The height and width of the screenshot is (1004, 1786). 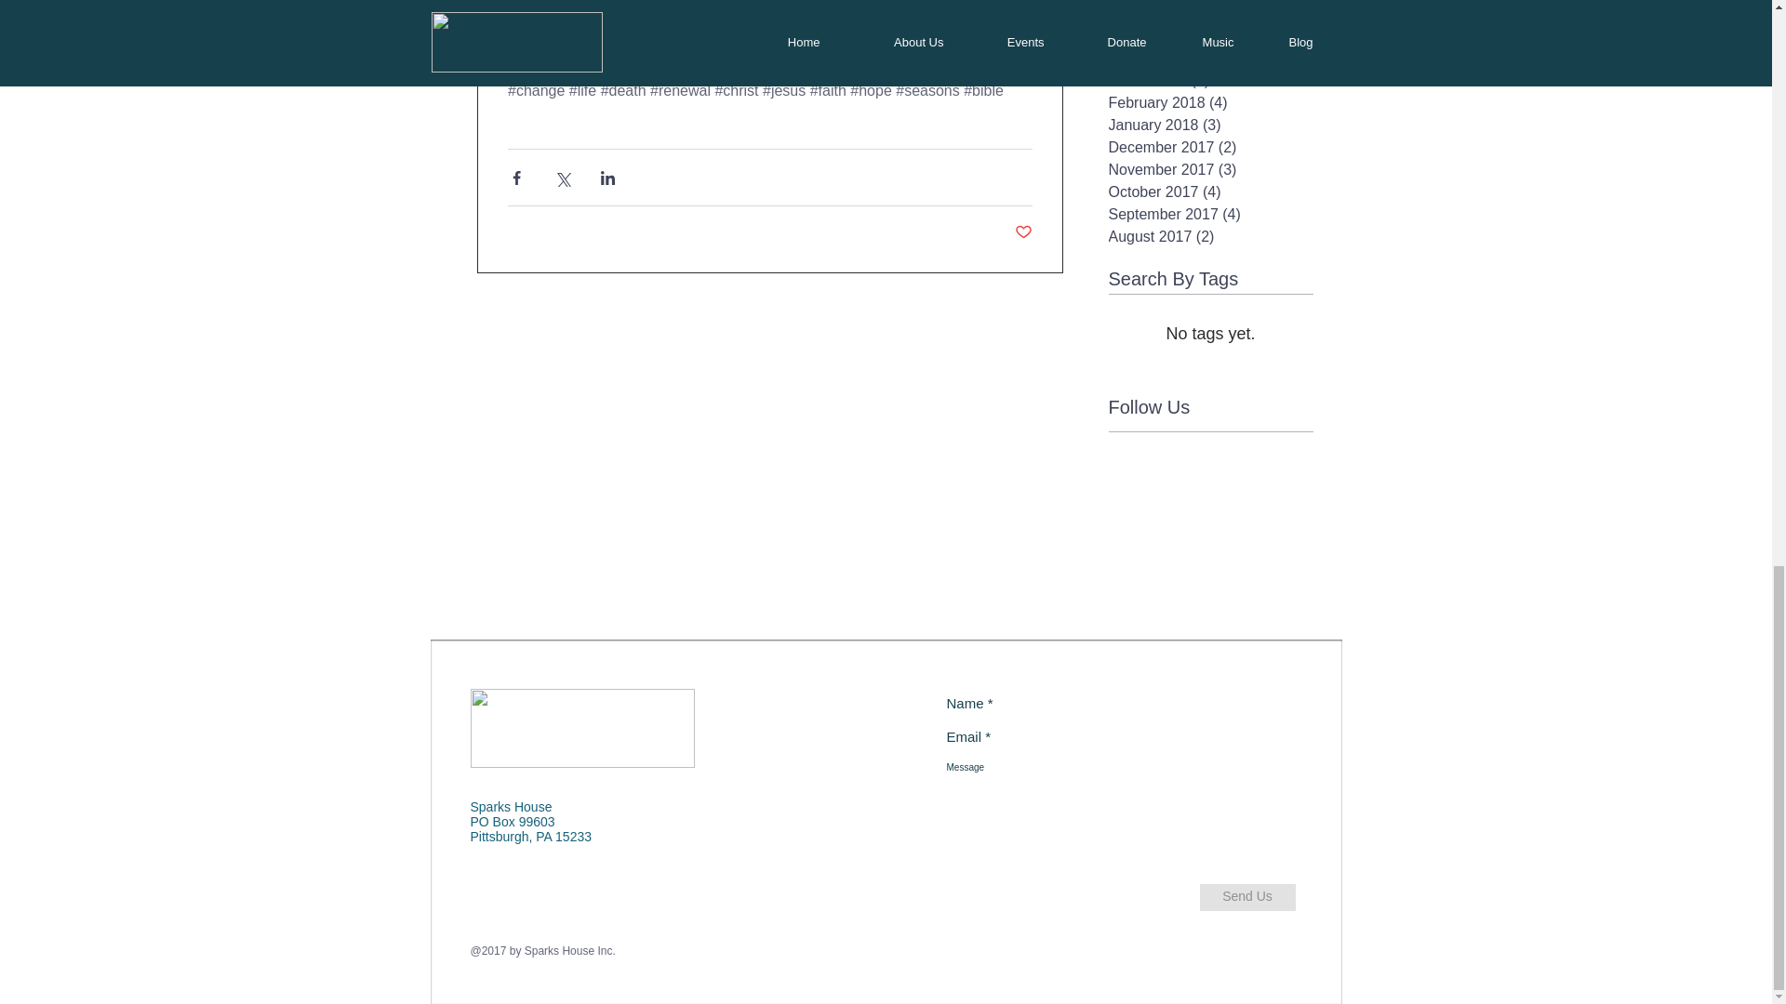 What do you see at coordinates (1023, 232) in the screenshot?
I see `Post not marked as liked` at bounding box center [1023, 232].